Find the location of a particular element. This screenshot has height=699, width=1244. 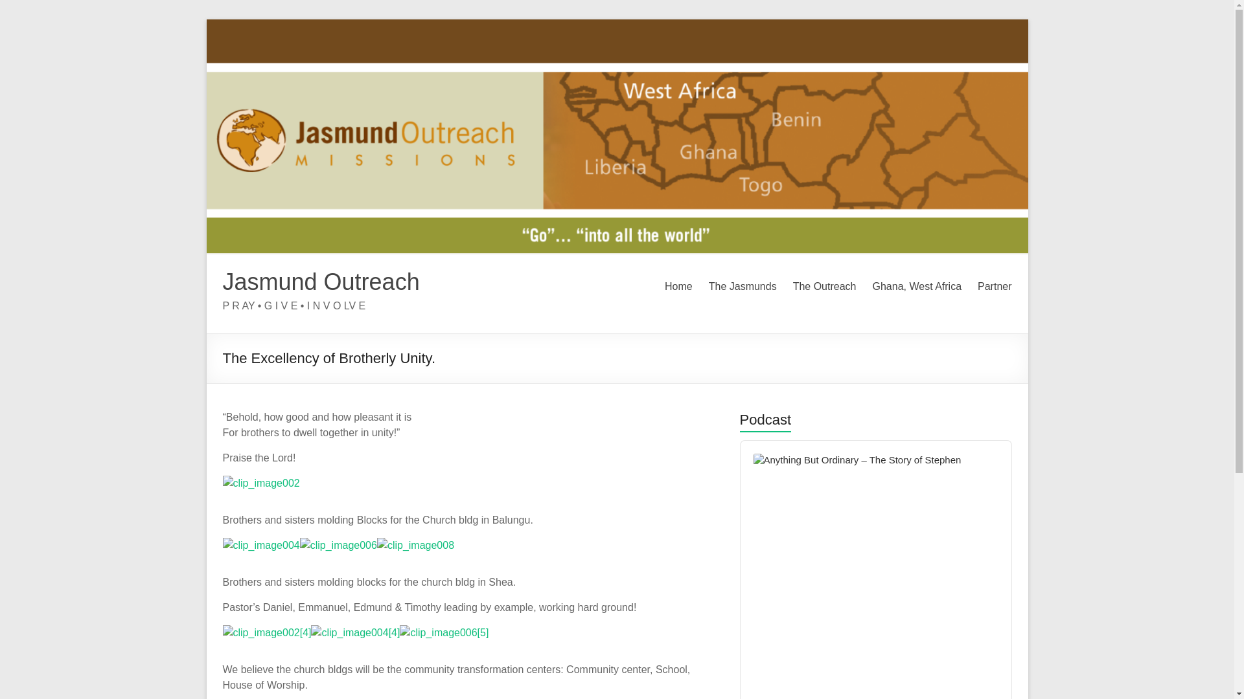

Home is located at coordinates (678, 286).